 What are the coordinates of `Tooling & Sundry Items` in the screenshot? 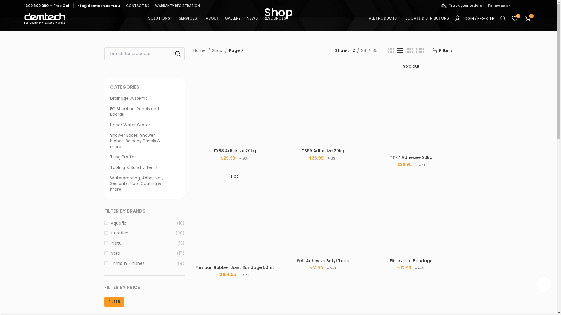 It's located at (141, 168).